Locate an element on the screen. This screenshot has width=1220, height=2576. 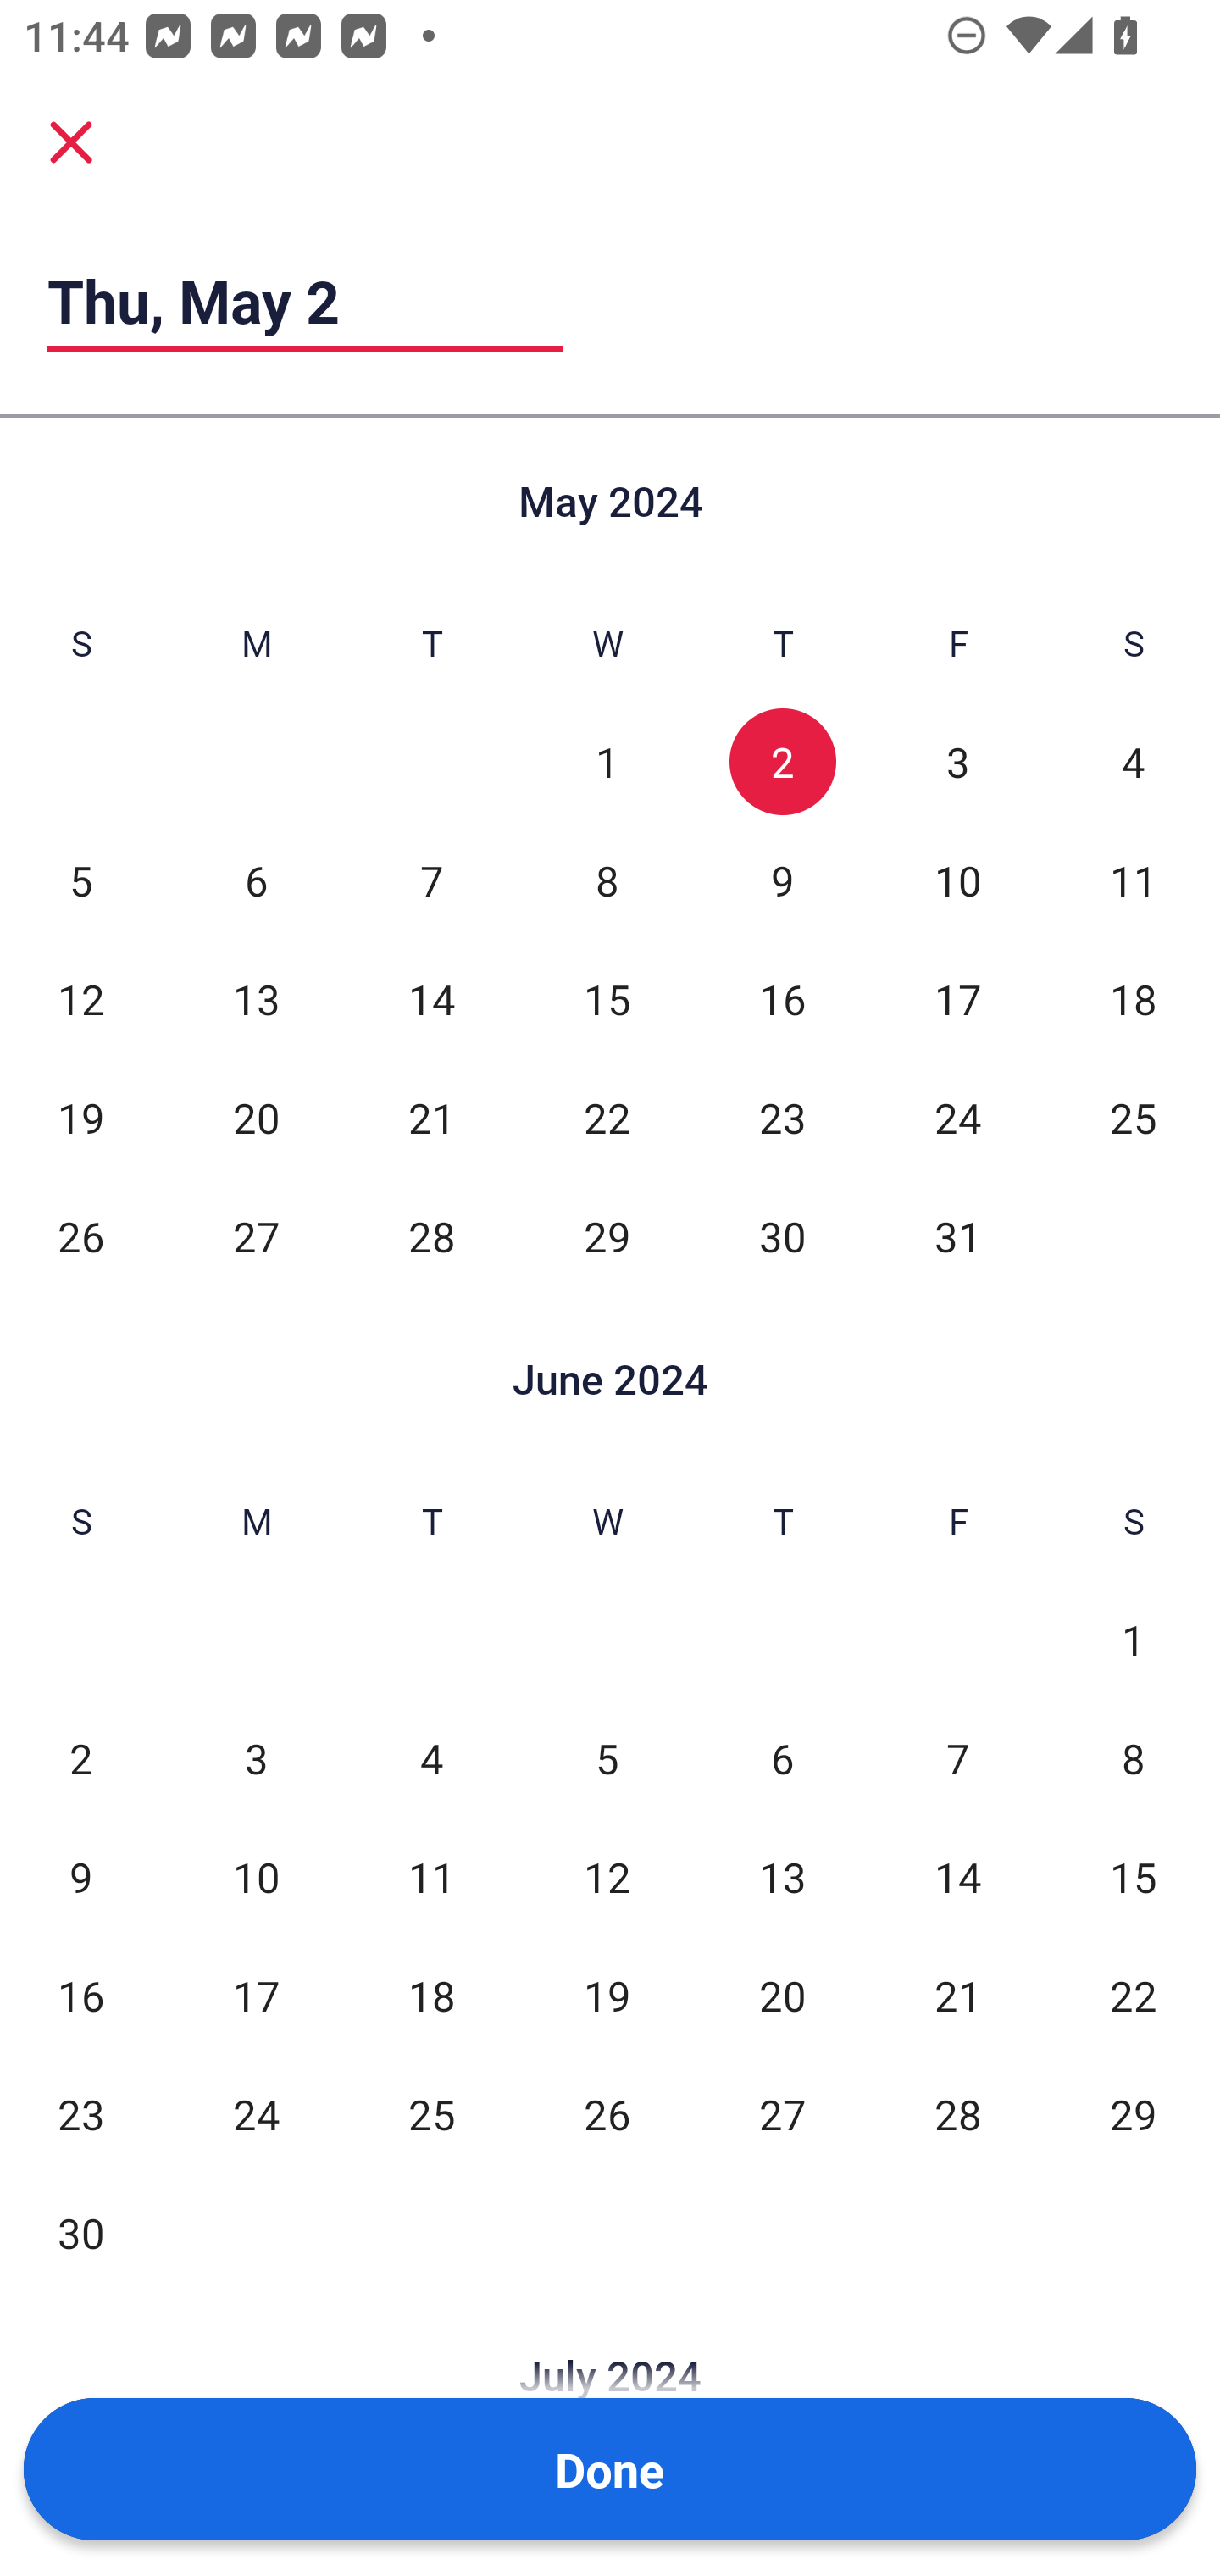
13 Mon, May 13, Not Selected is located at coordinates (256, 999).